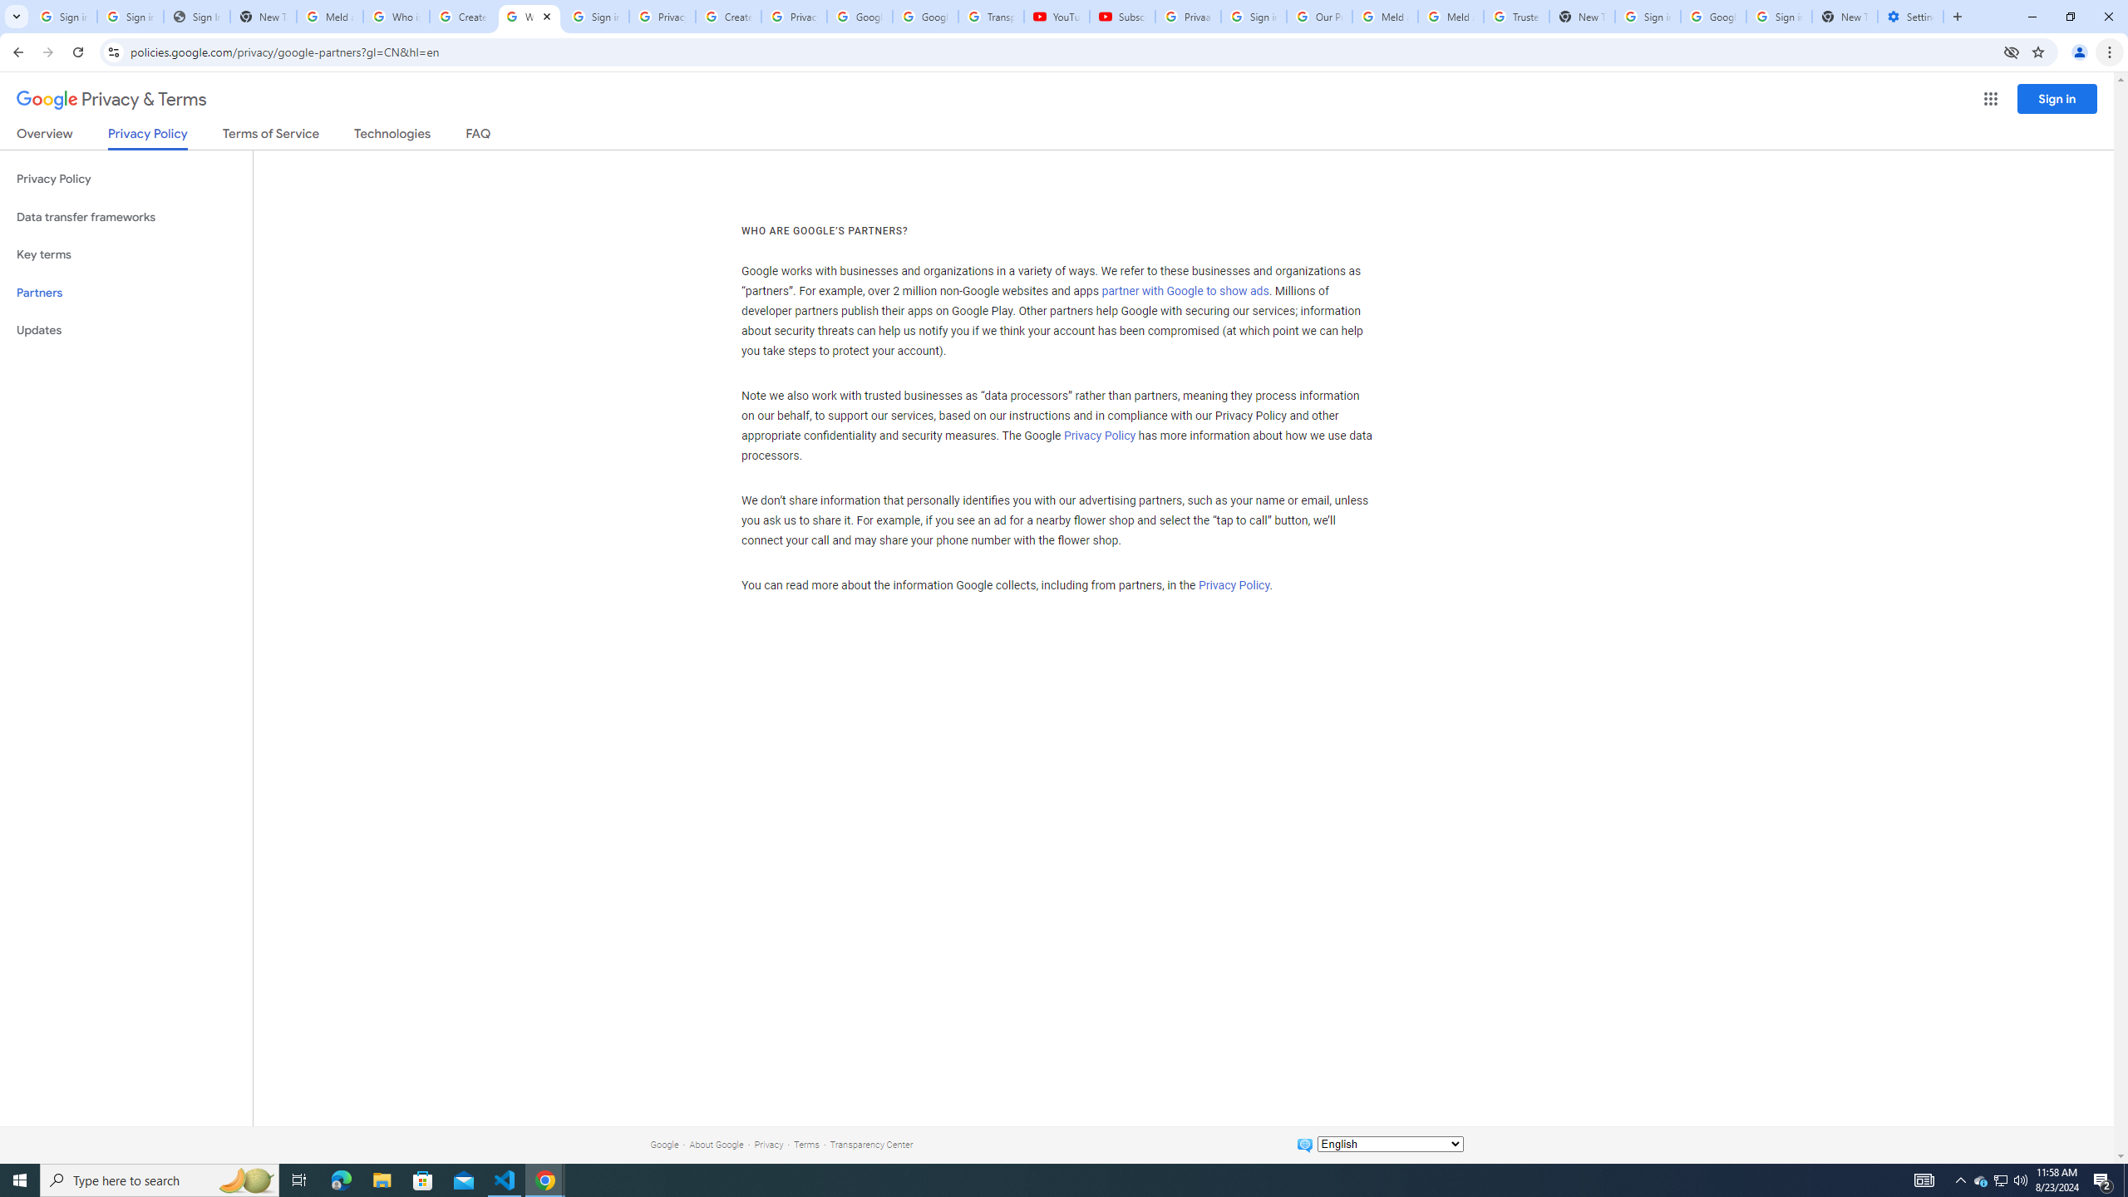 The height and width of the screenshot is (1197, 2128). I want to click on Sign in - Google Accounts, so click(1647, 17).